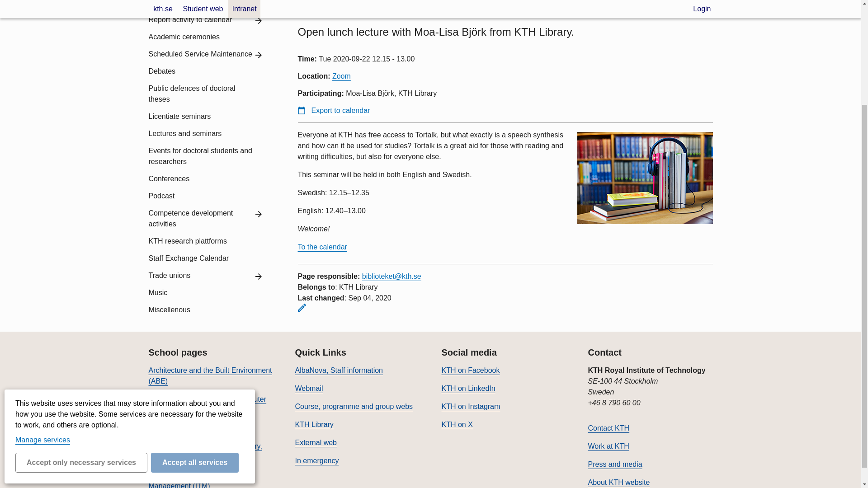 The image size is (868, 488). Describe the element at coordinates (195, 330) in the screenshot. I see `Accept all services` at that location.